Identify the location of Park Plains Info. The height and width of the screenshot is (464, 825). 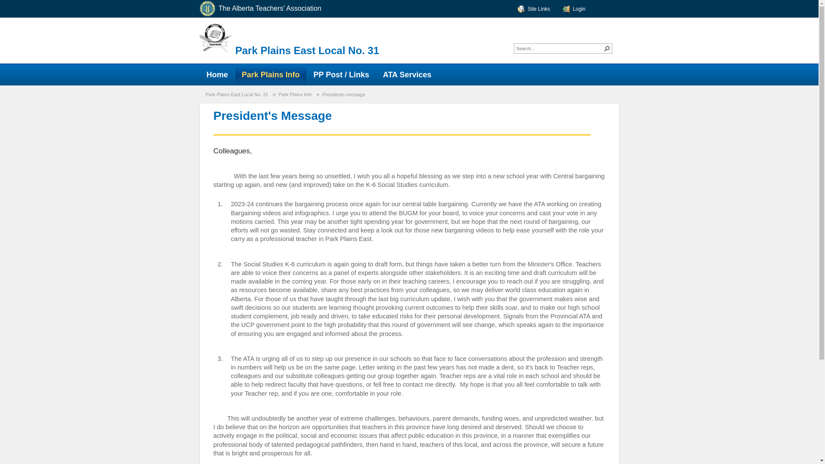
(296, 94).